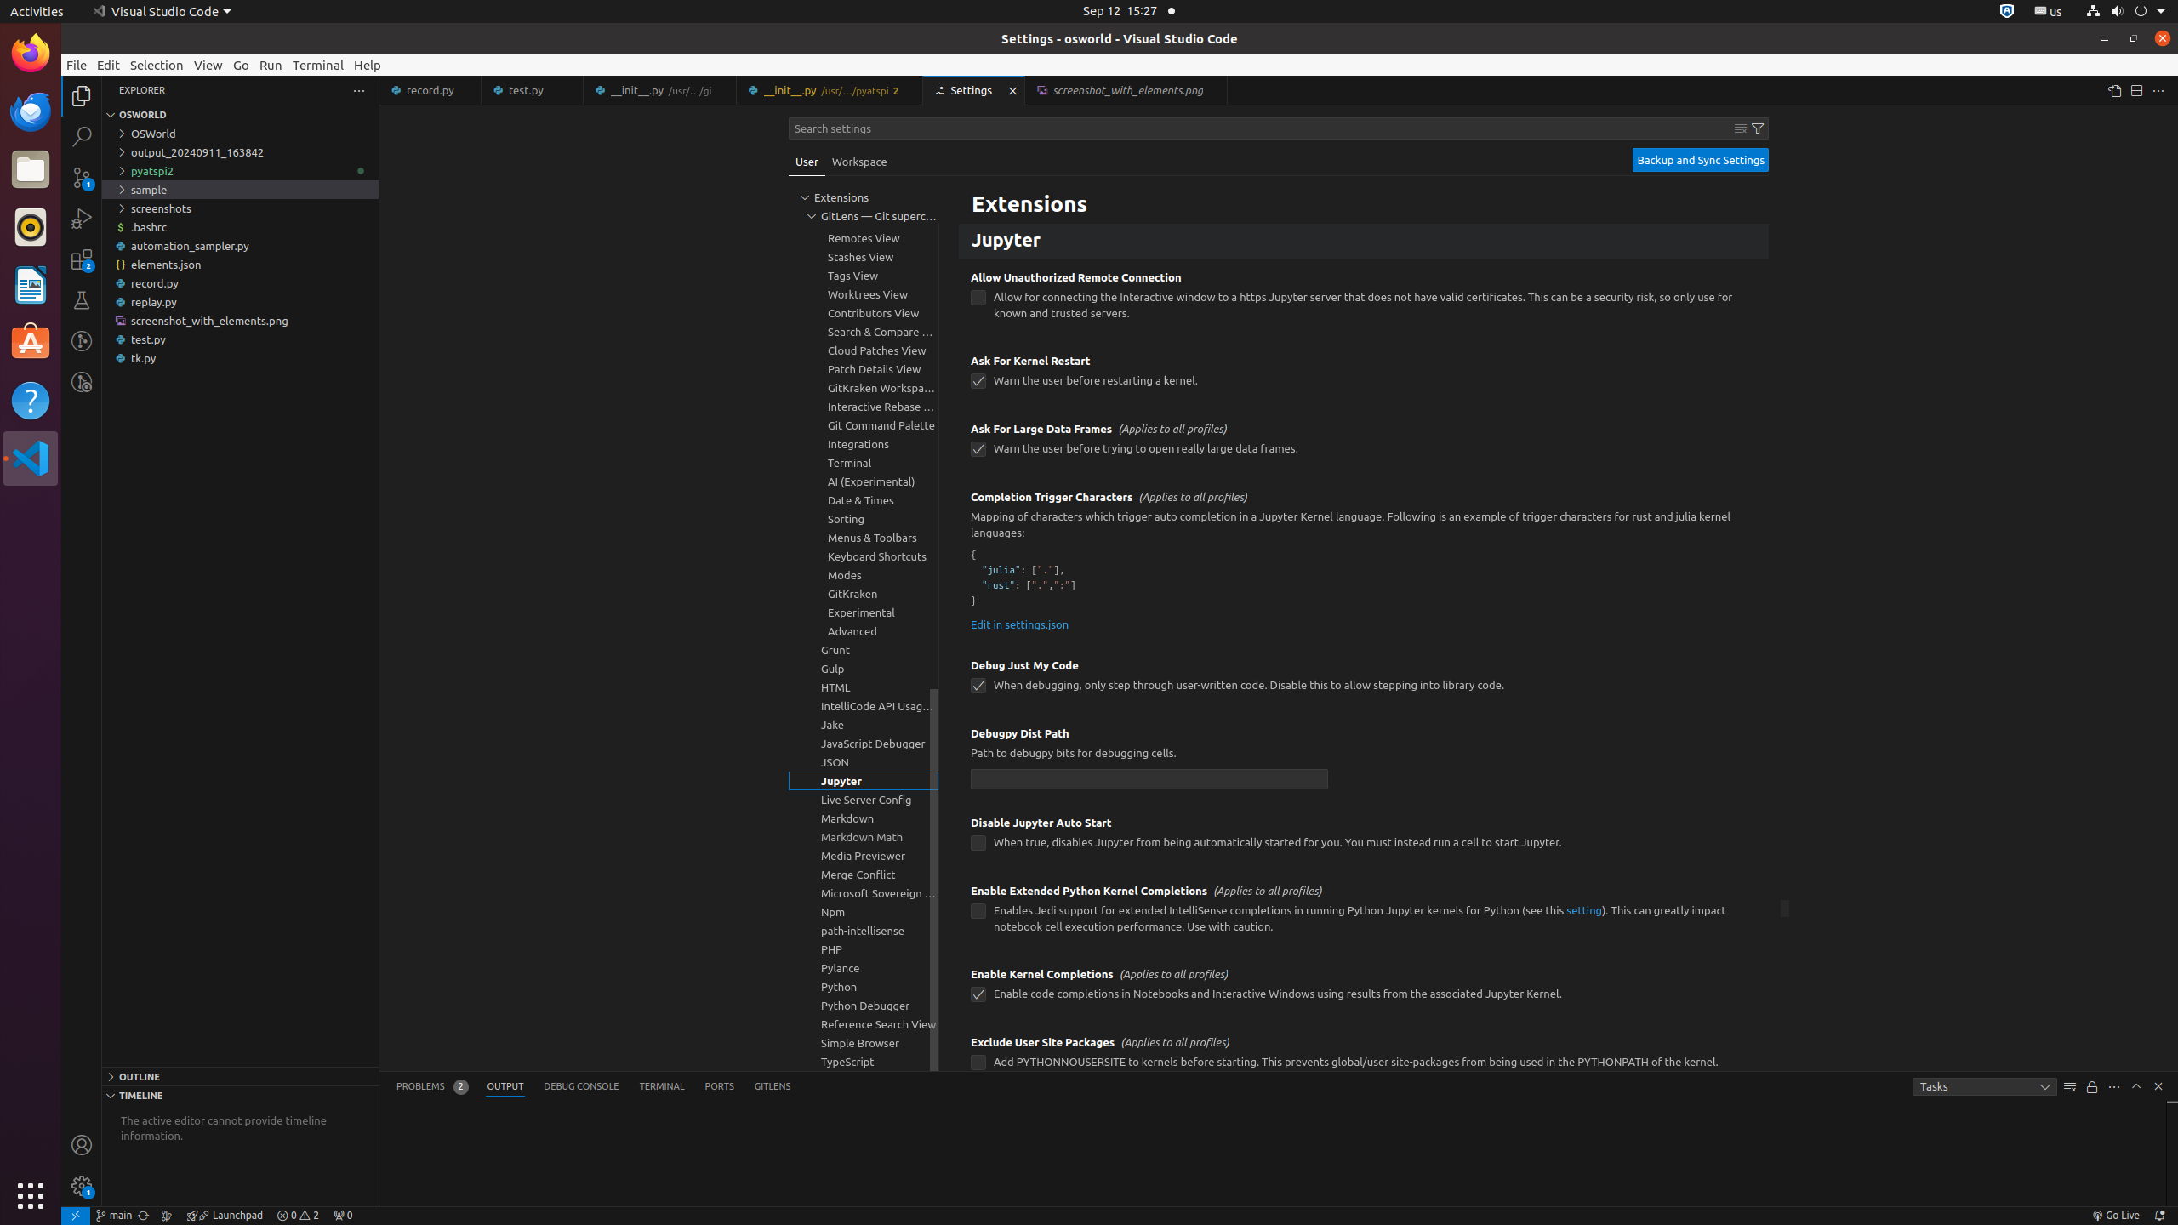  Describe the element at coordinates (978, 995) in the screenshot. I see `jupyter.enableKernelCompletions` at that location.